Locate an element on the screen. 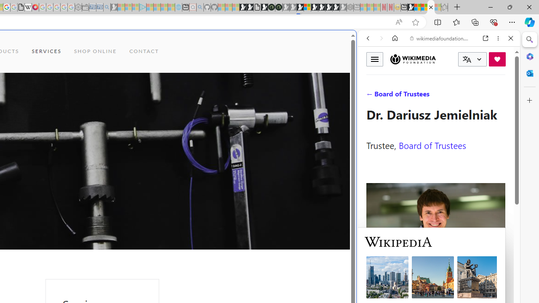 This screenshot has width=539, height=303. WEB   is located at coordinates (371, 96).